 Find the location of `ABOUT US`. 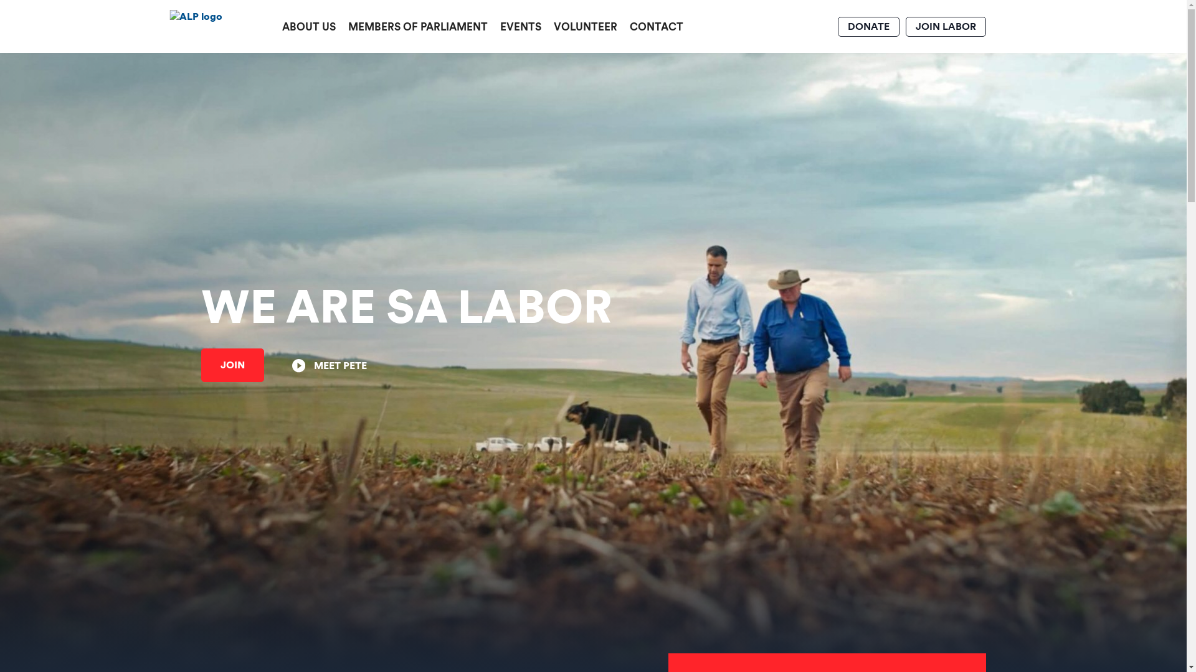

ABOUT US is located at coordinates (308, 26).